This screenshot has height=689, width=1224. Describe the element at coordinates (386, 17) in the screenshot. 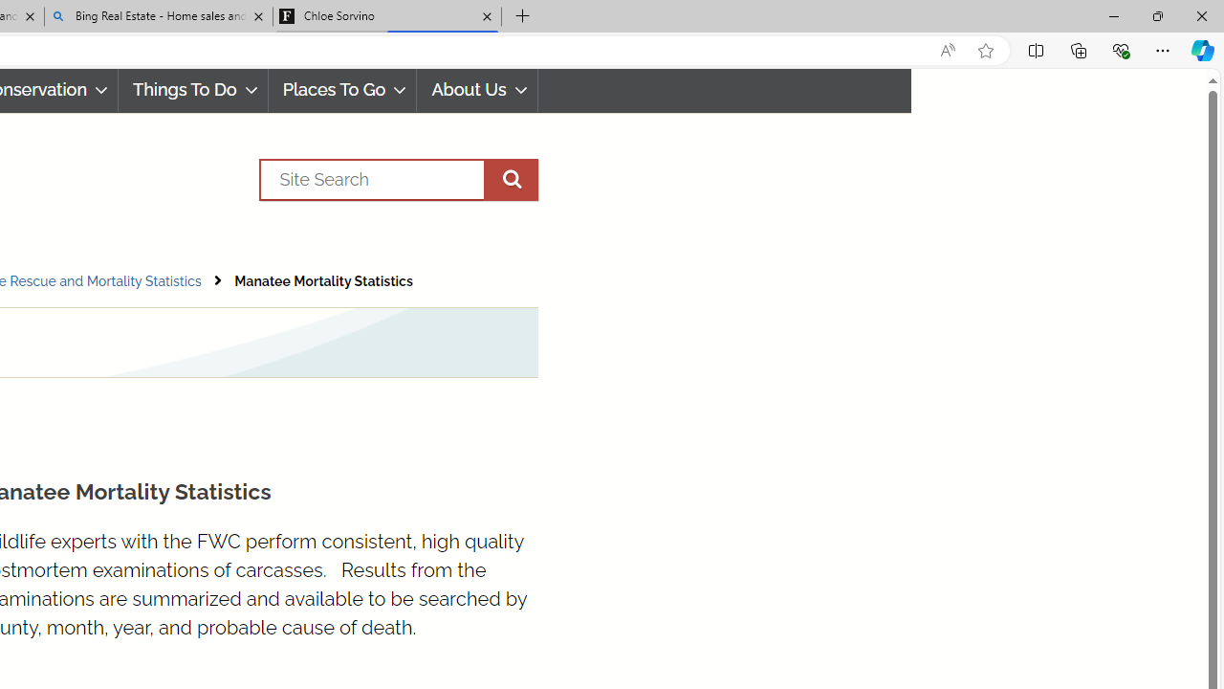

I see `Chloe Sorvino` at that location.